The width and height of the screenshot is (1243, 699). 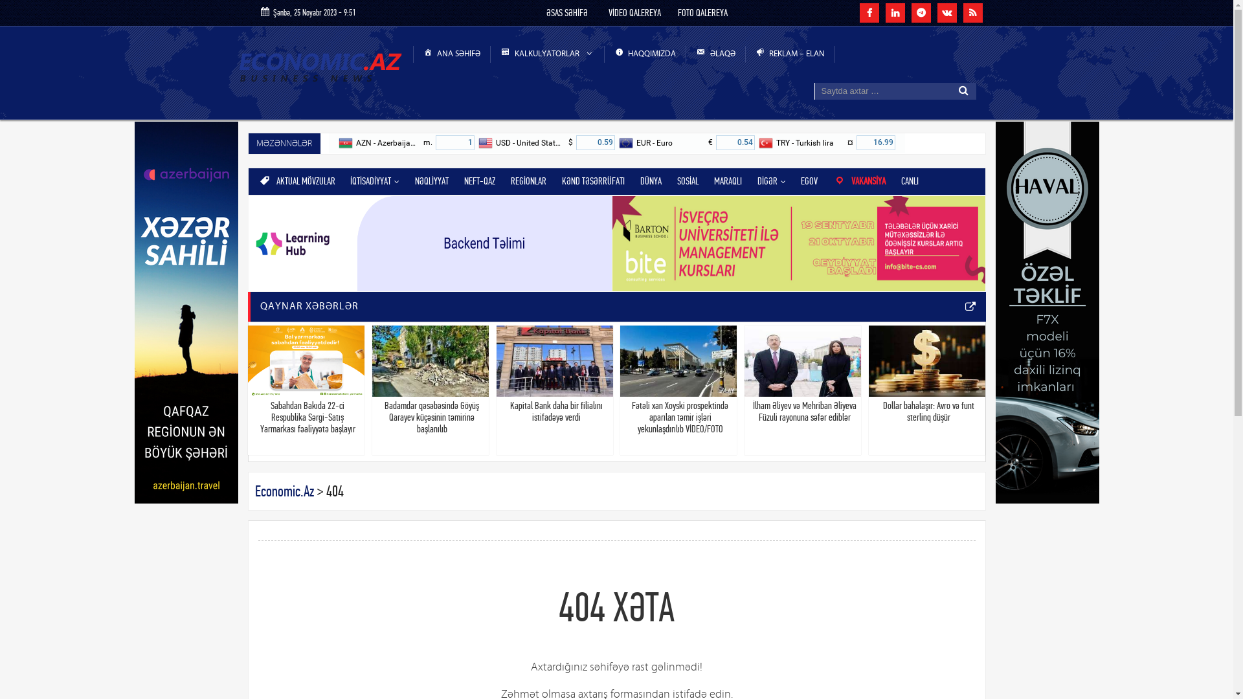 I want to click on KALKULYATORLAR, so click(x=548, y=54).